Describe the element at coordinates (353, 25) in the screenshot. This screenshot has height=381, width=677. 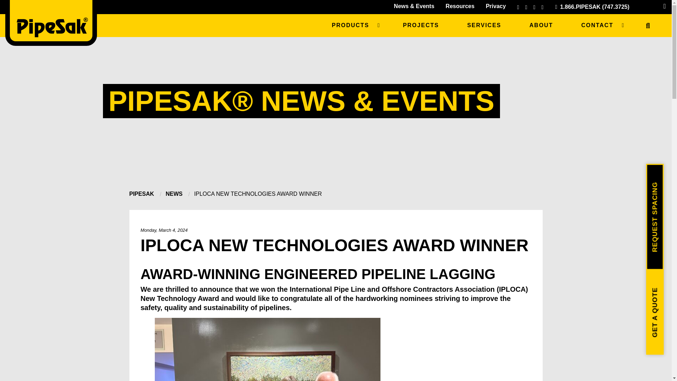
I see `PRODUCTS` at that location.